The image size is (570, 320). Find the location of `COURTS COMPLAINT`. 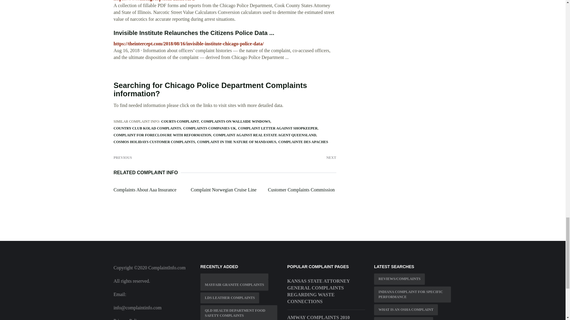

COURTS COMPLAINT is located at coordinates (180, 121).